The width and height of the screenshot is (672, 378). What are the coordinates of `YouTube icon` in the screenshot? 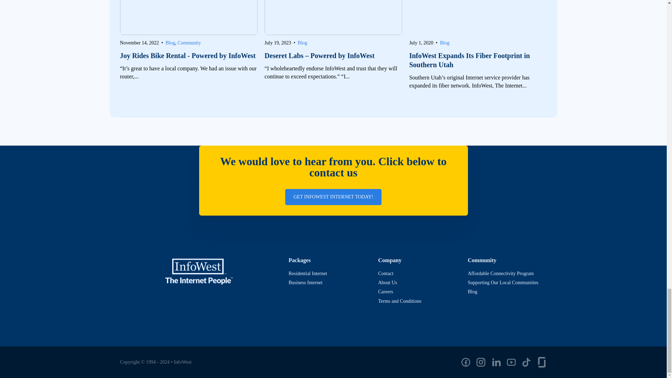 It's located at (511, 362).